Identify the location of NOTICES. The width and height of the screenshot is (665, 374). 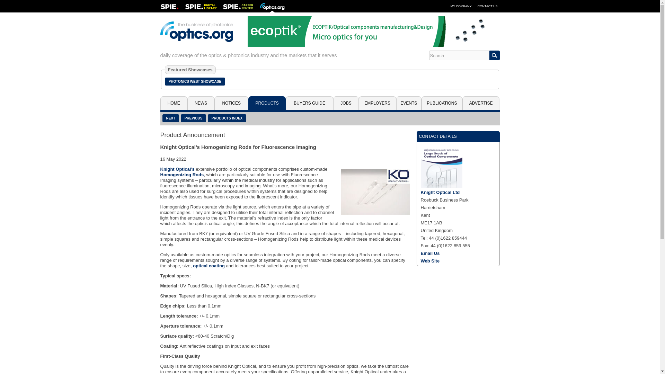
(231, 103).